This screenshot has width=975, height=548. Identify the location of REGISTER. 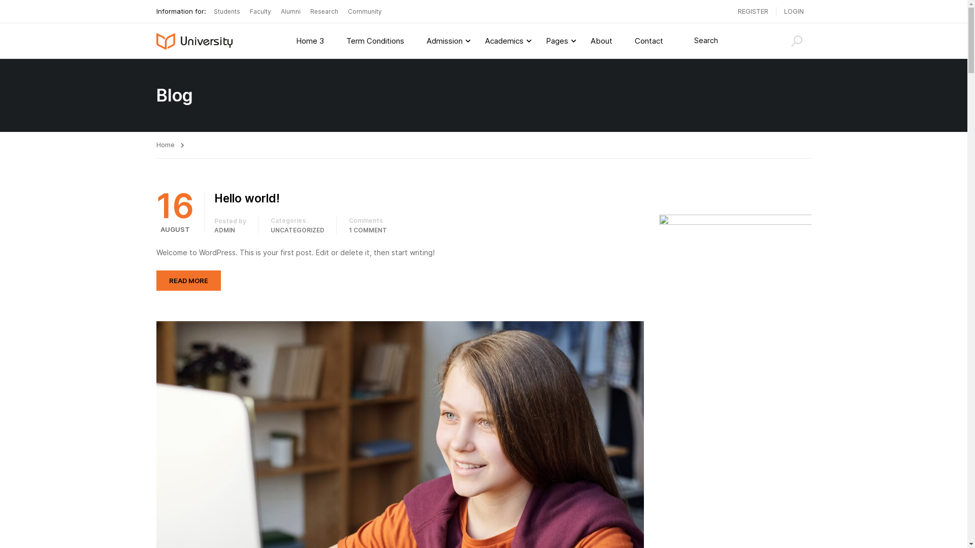
(754, 11).